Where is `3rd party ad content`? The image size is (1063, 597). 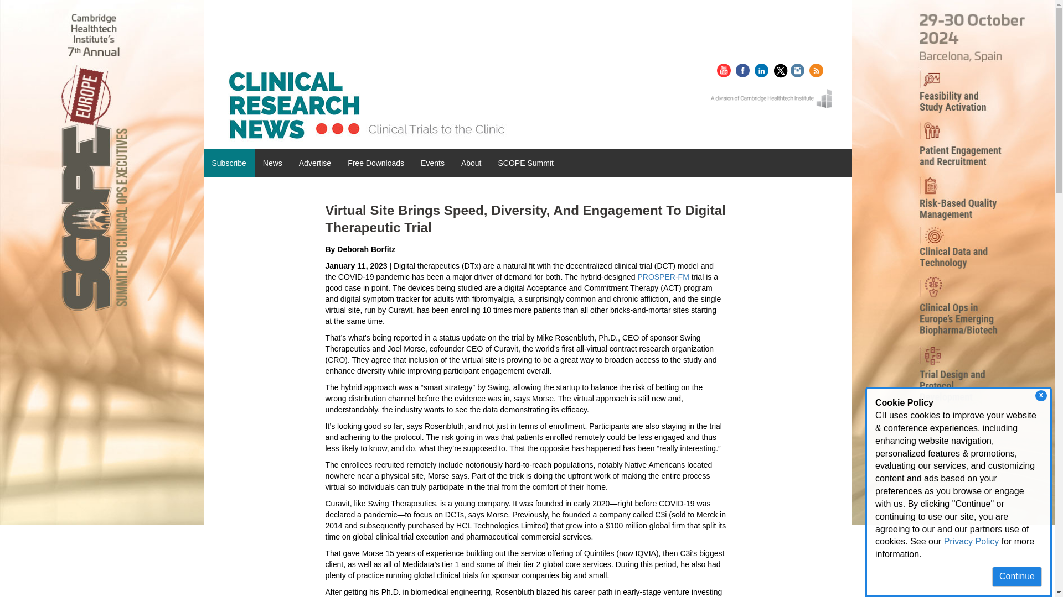 3rd party ad content is located at coordinates (261, 467).